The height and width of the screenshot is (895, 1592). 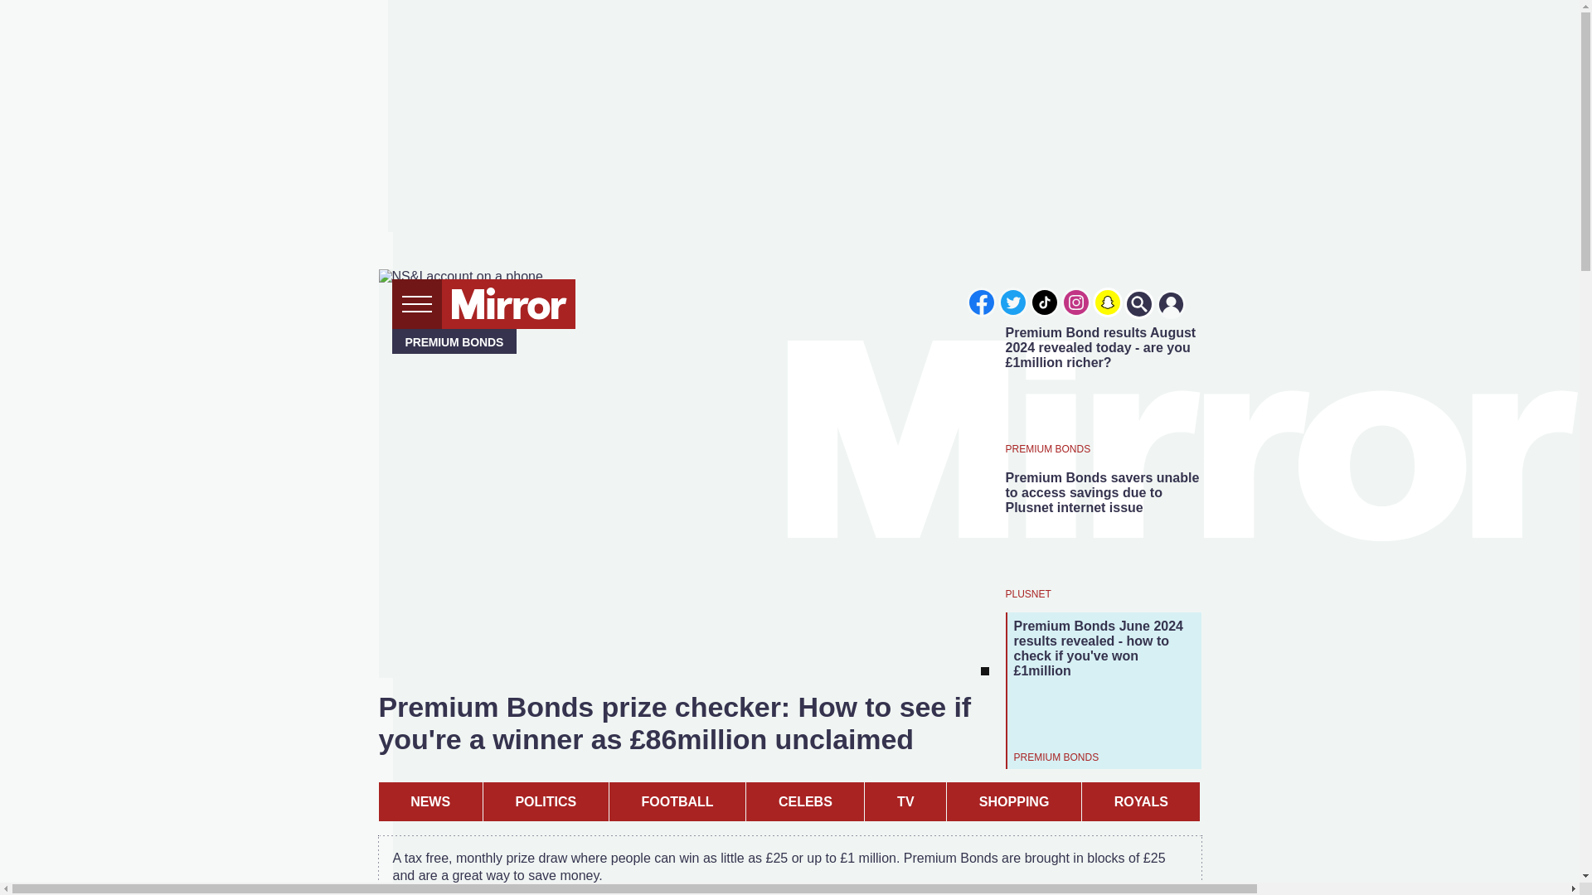 What do you see at coordinates (1045, 302) in the screenshot?
I see `tiktok` at bounding box center [1045, 302].